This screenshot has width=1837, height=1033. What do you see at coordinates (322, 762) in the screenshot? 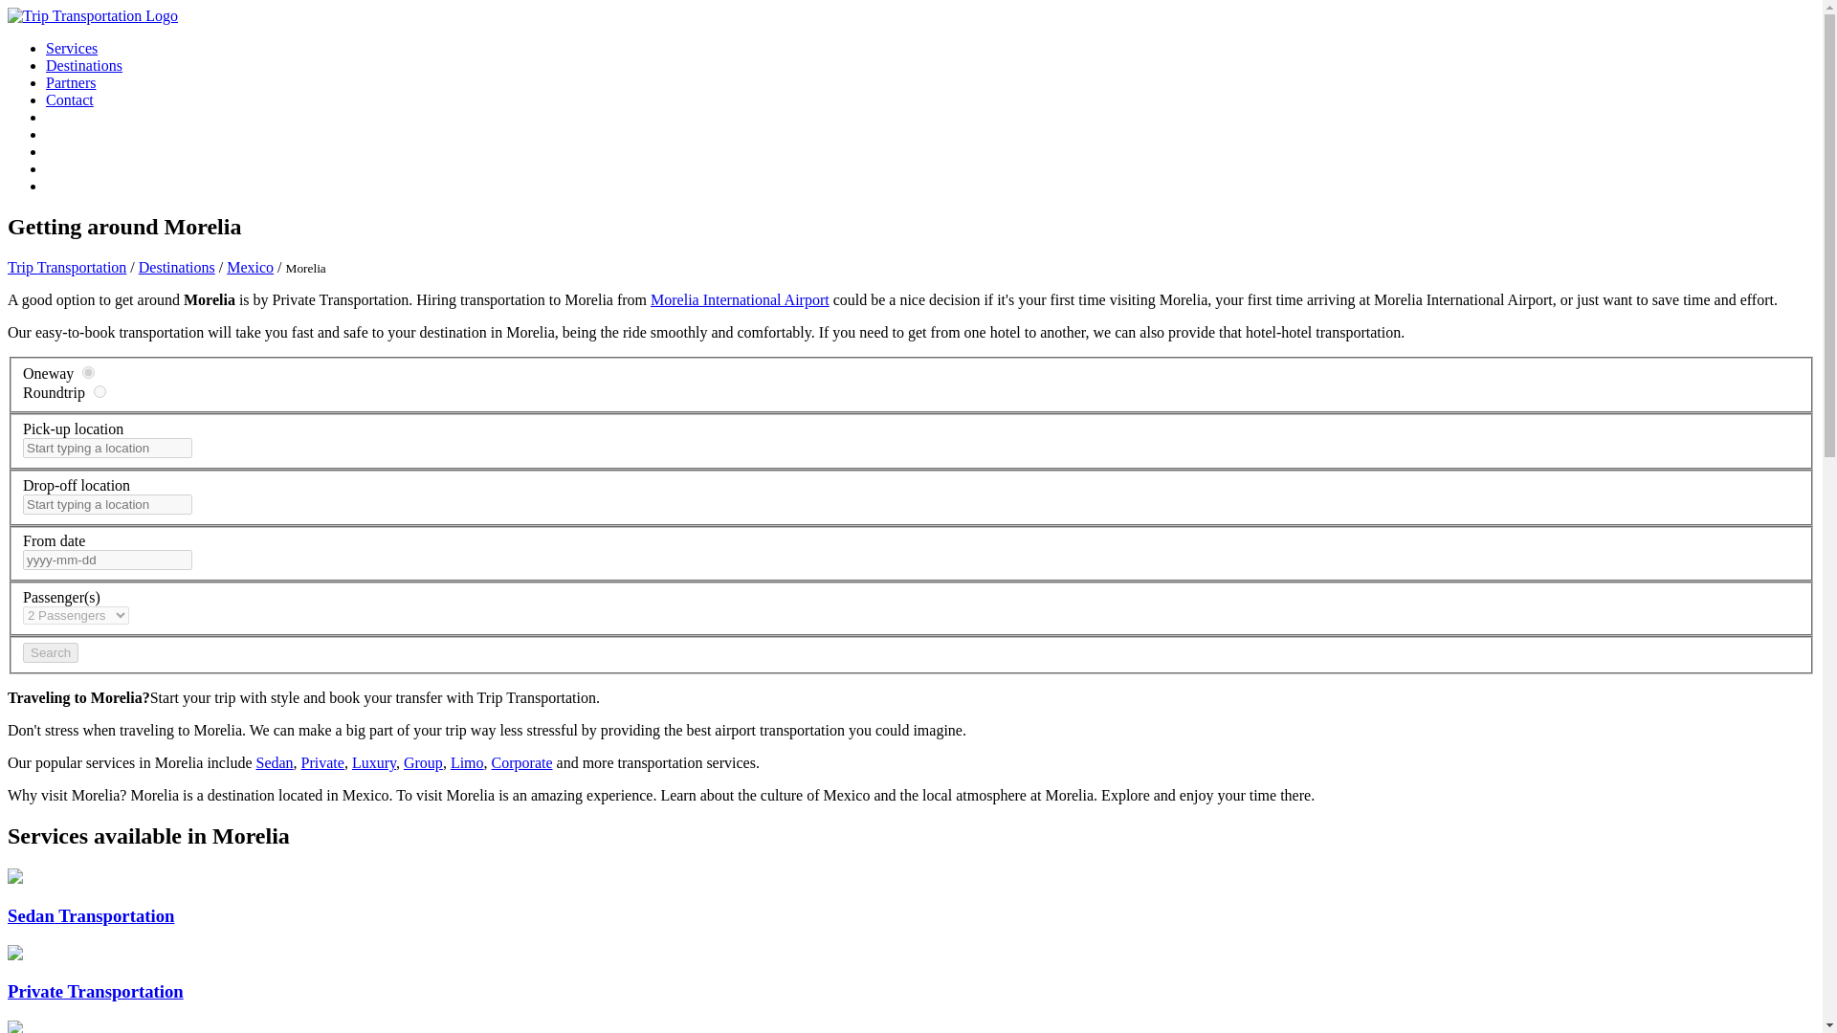
I see `Private` at bounding box center [322, 762].